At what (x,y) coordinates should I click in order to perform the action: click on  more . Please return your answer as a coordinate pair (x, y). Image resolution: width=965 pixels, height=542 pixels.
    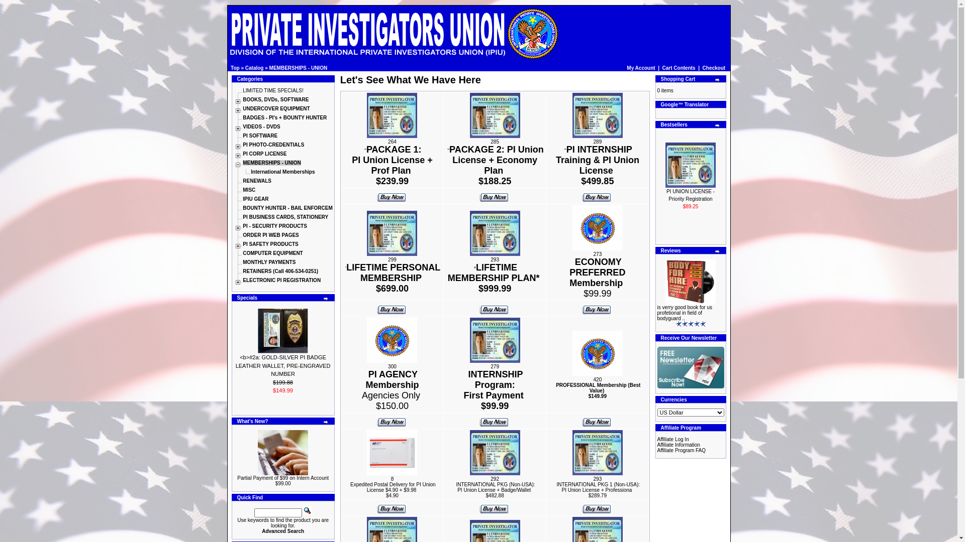
    Looking at the image, I should click on (326, 422).